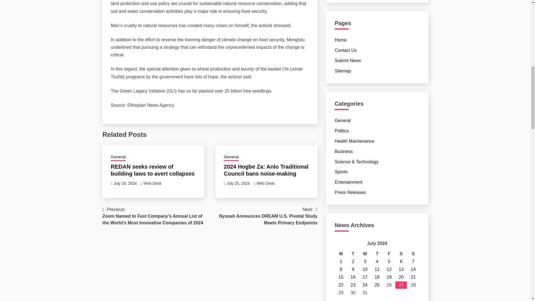 The height and width of the screenshot is (301, 535). What do you see at coordinates (401, 254) in the screenshot?
I see `Saturday` at bounding box center [401, 254].